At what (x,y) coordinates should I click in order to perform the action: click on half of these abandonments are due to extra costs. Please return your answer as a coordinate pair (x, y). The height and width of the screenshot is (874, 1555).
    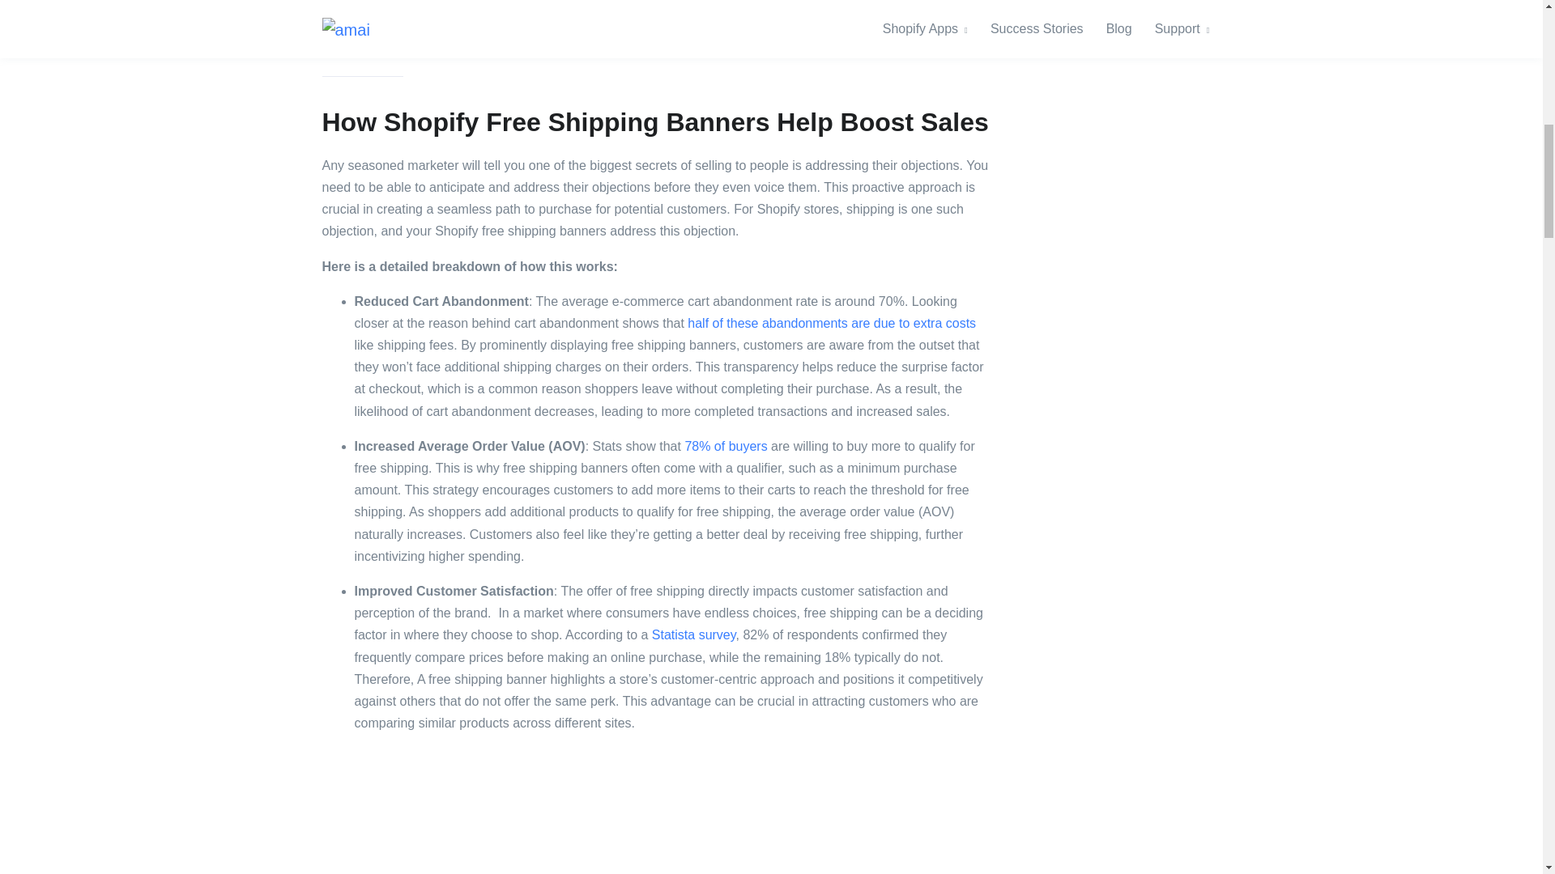
    Looking at the image, I should click on (831, 323).